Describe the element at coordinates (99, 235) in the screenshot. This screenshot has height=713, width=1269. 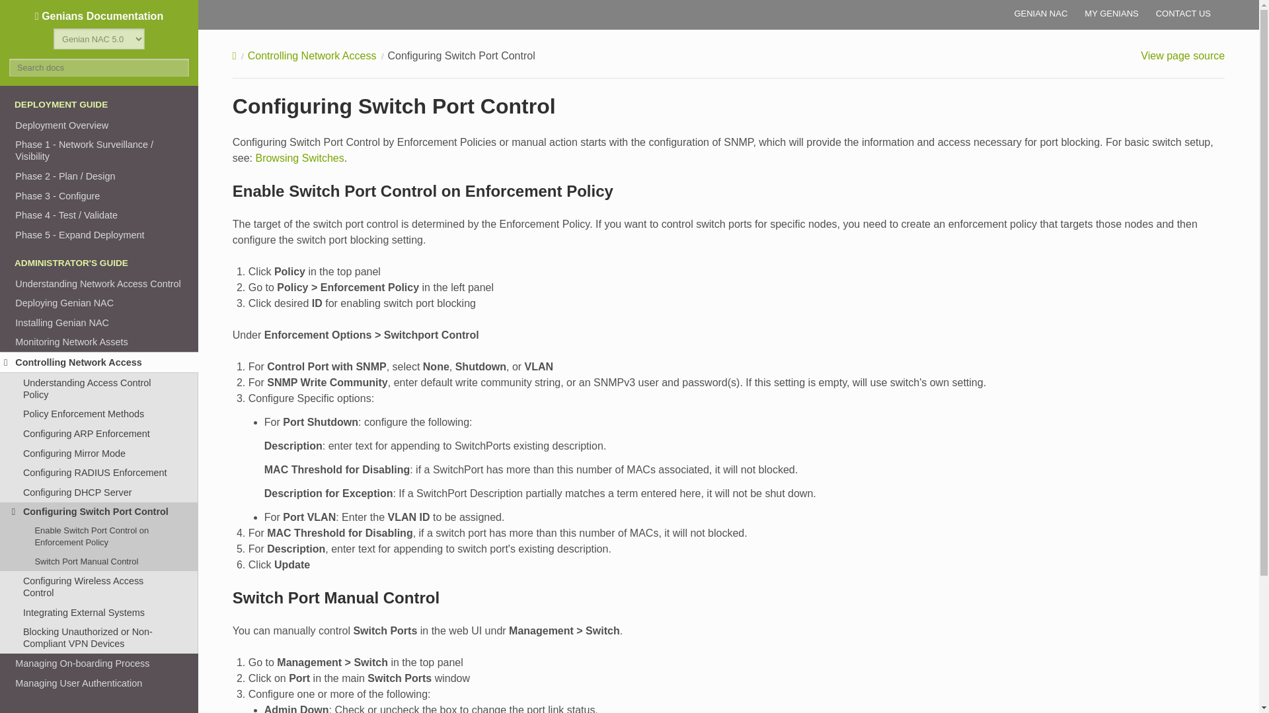
I see `Phase 5 - Expand Deployment` at that location.